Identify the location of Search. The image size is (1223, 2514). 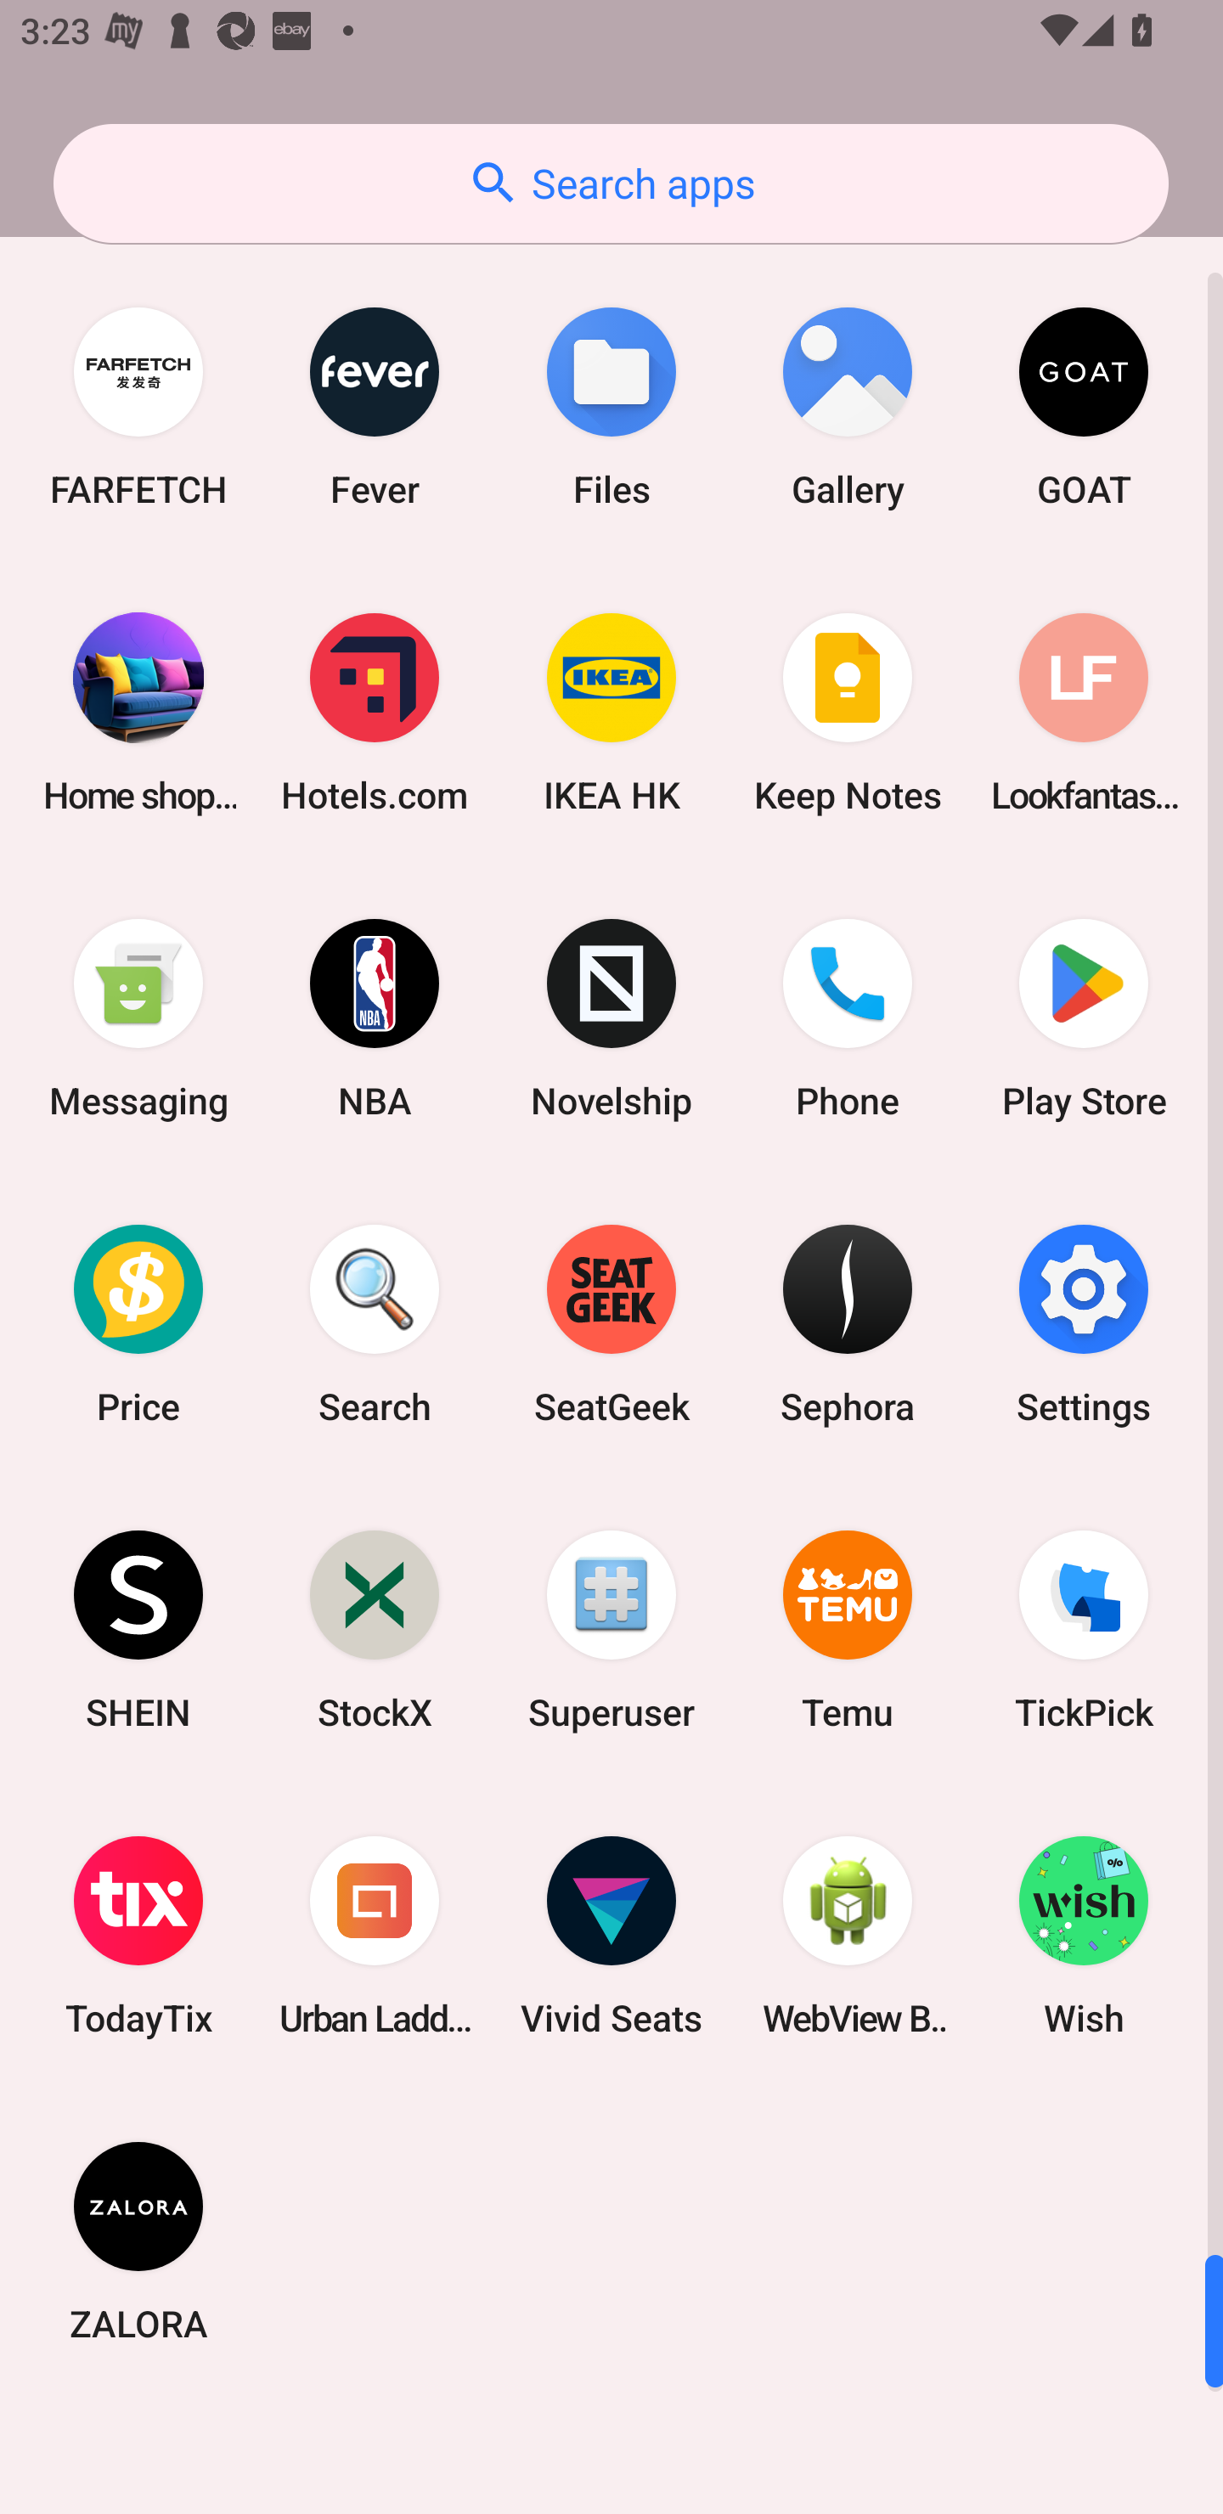
(375, 1325).